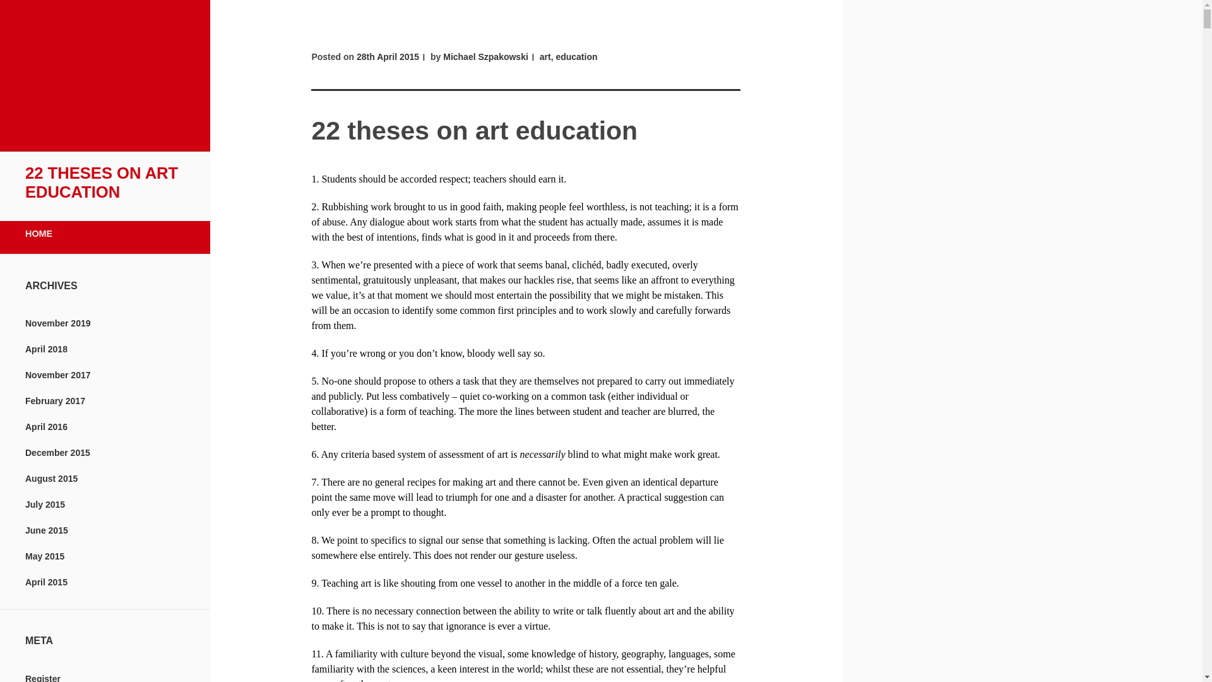  Describe the element at coordinates (58, 375) in the screenshot. I see `November 2017` at that location.